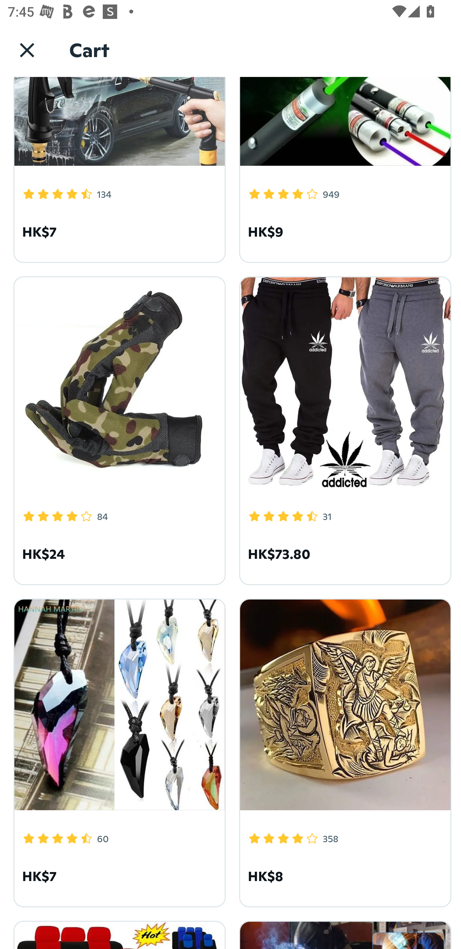 Image resolution: width=461 pixels, height=949 pixels. I want to click on 4 Star Rating 358 HK$8, so click(343, 751).